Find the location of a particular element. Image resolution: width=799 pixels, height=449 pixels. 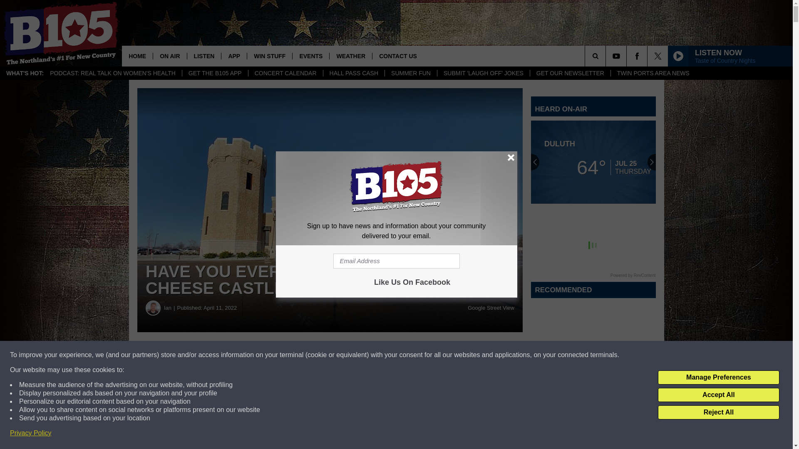

SUBMIT 'LAUGH OFF' JOKES is located at coordinates (483, 73).